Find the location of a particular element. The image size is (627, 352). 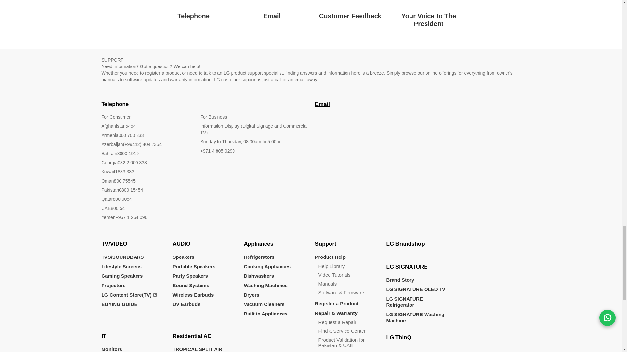

Opens in a new window is located at coordinates (129, 295).